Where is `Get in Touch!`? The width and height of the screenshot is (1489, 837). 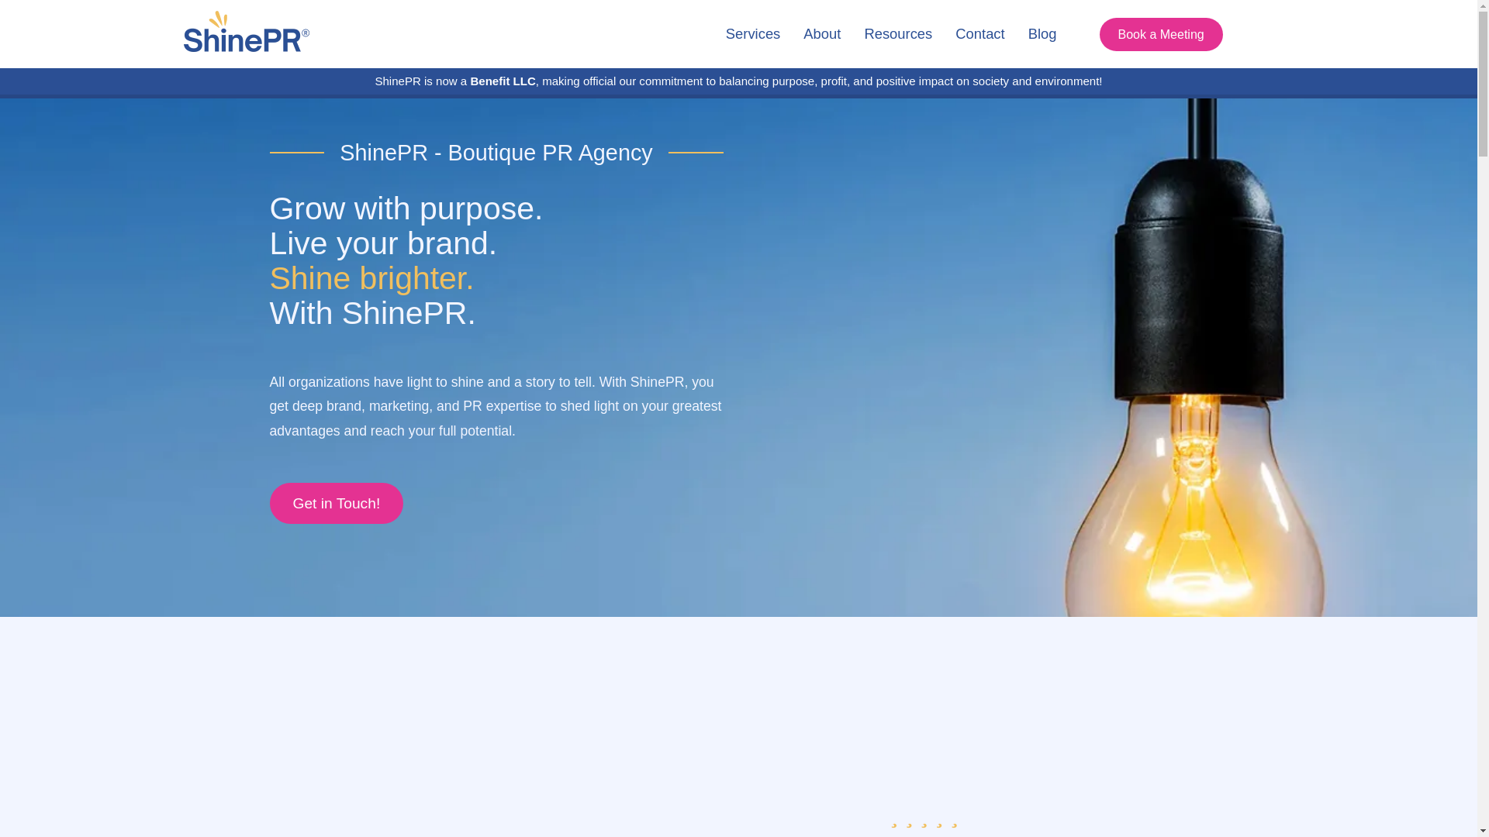
Get in Touch! is located at coordinates (337, 504).